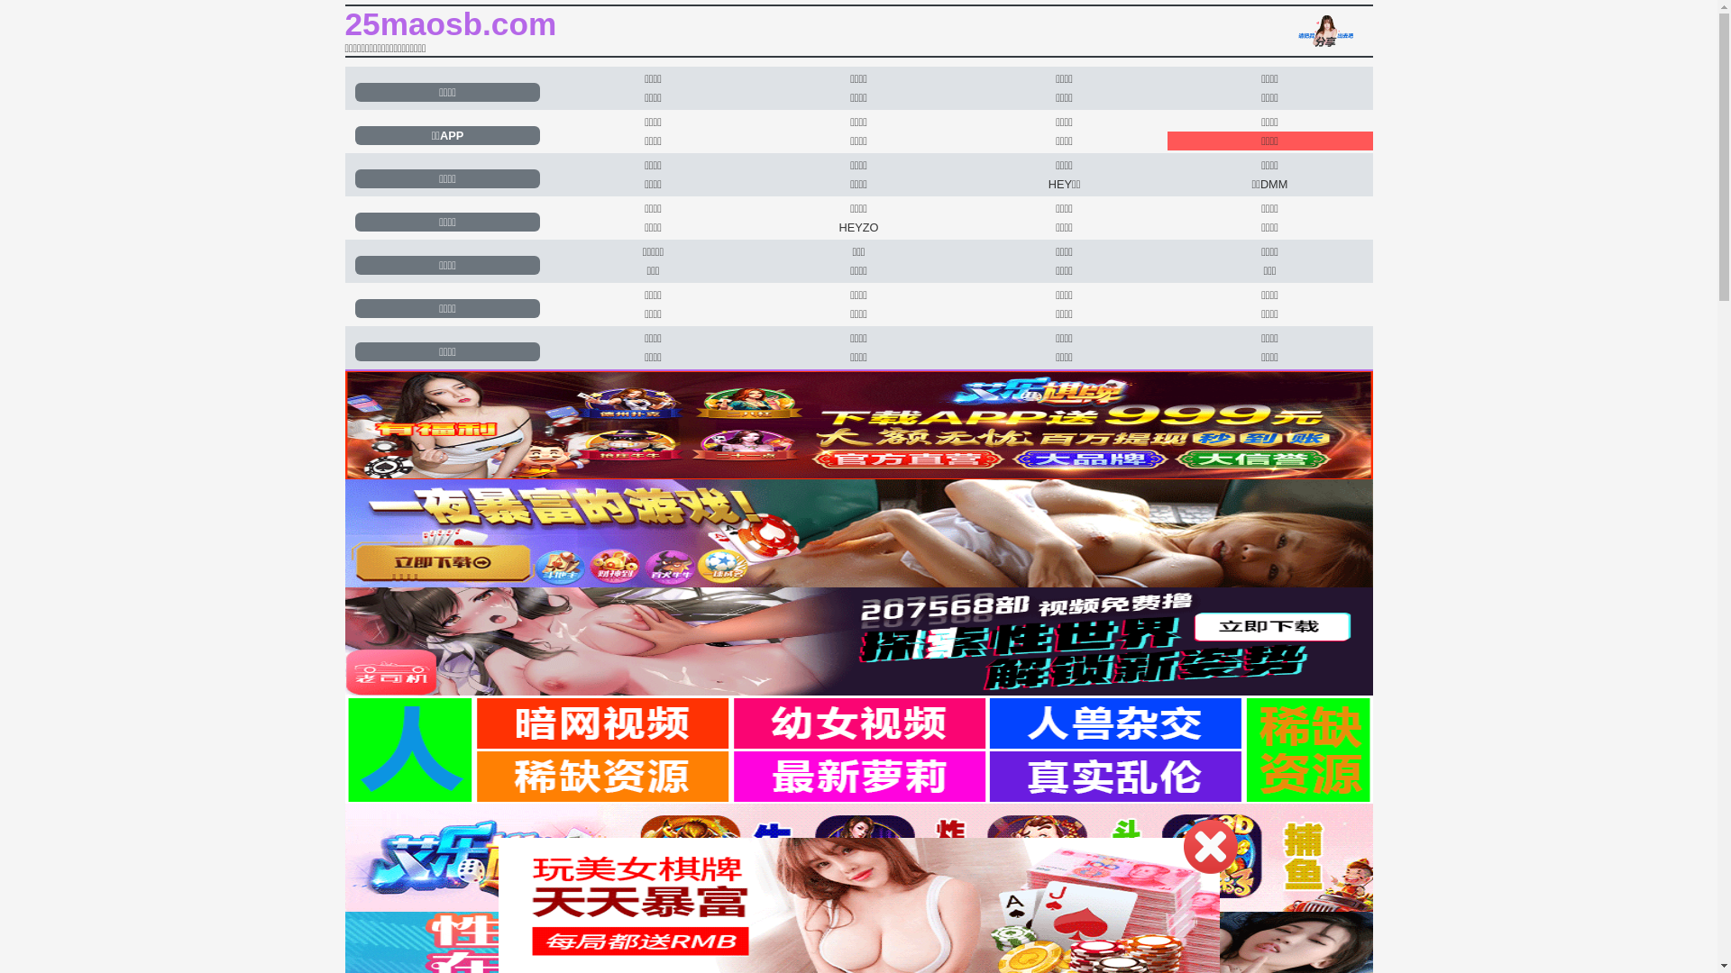  Describe the element at coordinates (858, 227) in the screenshot. I see `HEYZO` at that location.